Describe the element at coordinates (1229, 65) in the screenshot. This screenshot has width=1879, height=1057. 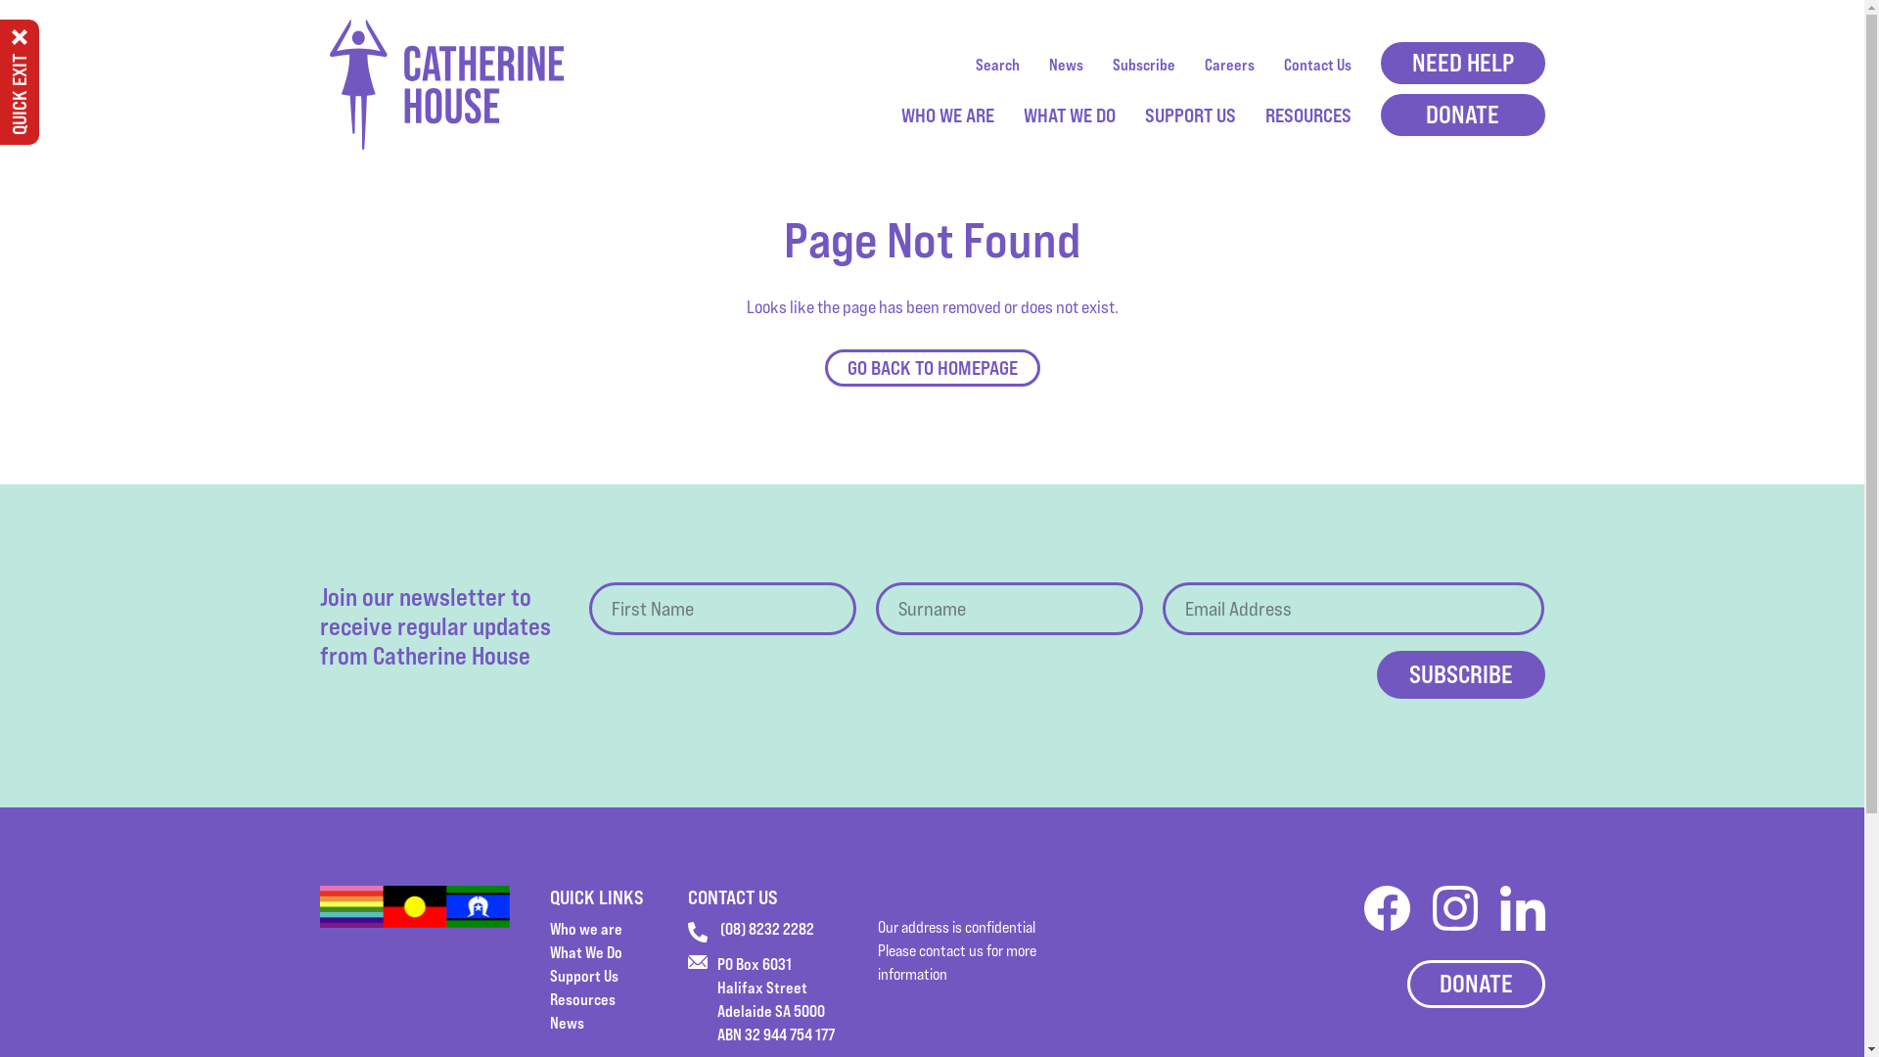
I see `Careers` at that location.